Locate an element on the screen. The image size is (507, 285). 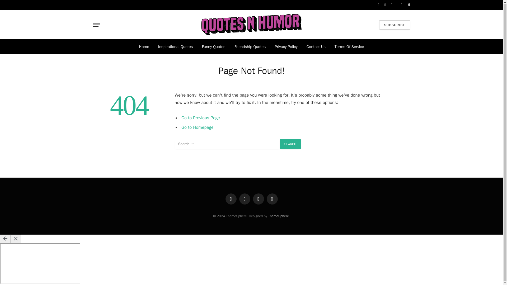
Contact Us is located at coordinates (316, 46).